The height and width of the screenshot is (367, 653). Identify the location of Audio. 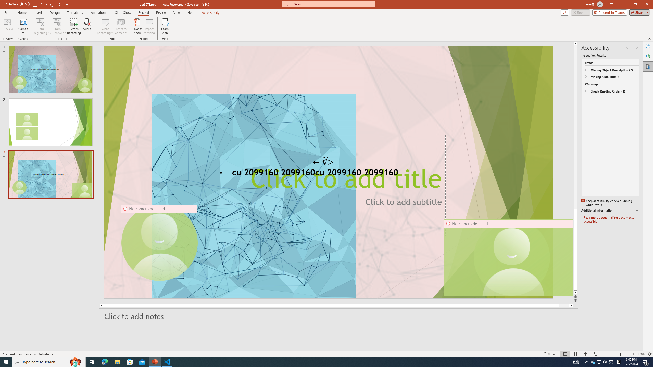
(87, 26).